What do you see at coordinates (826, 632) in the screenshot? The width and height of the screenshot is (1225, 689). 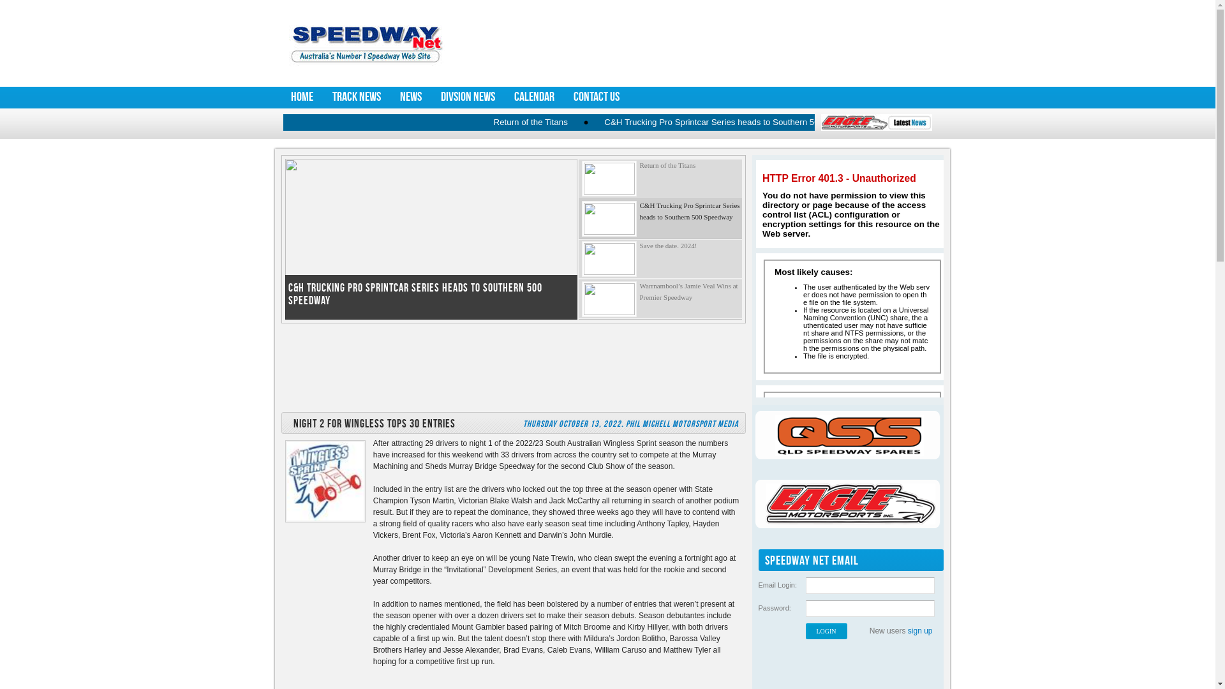 I see `Login` at bounding box center [826, 632].